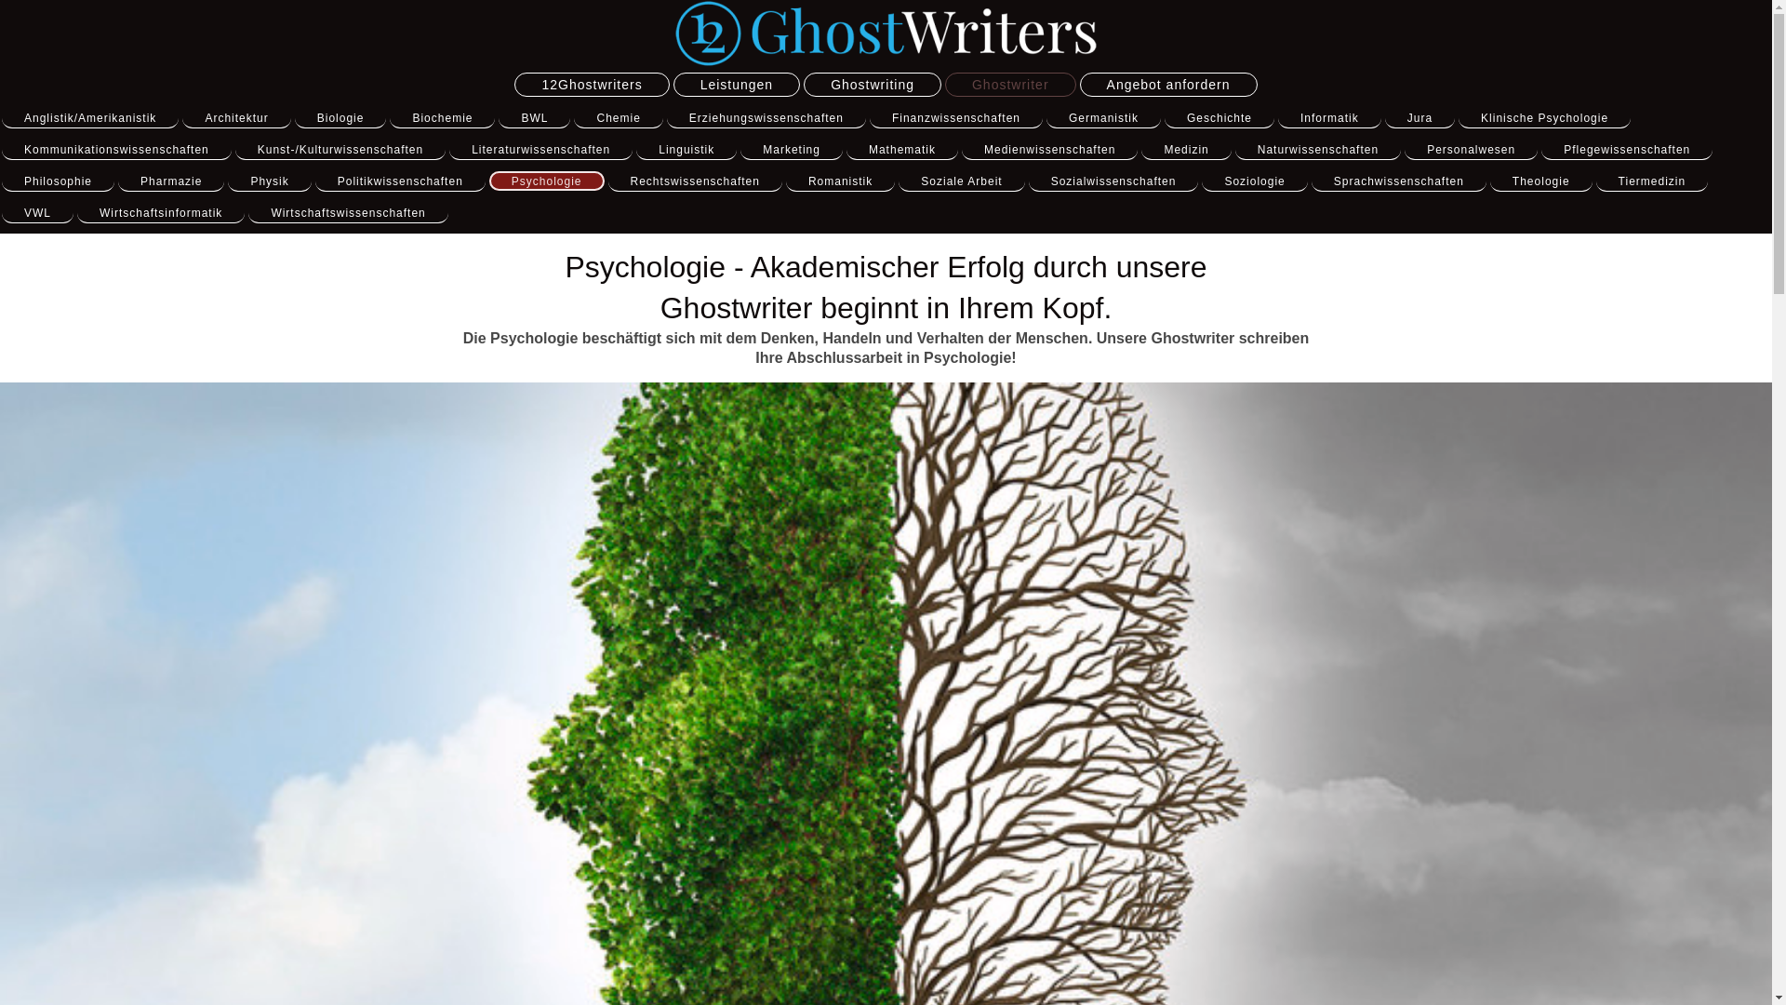 The width and height of the screenshot is (1786, 1005). I want to click on Informatik, so click(1330, 118).